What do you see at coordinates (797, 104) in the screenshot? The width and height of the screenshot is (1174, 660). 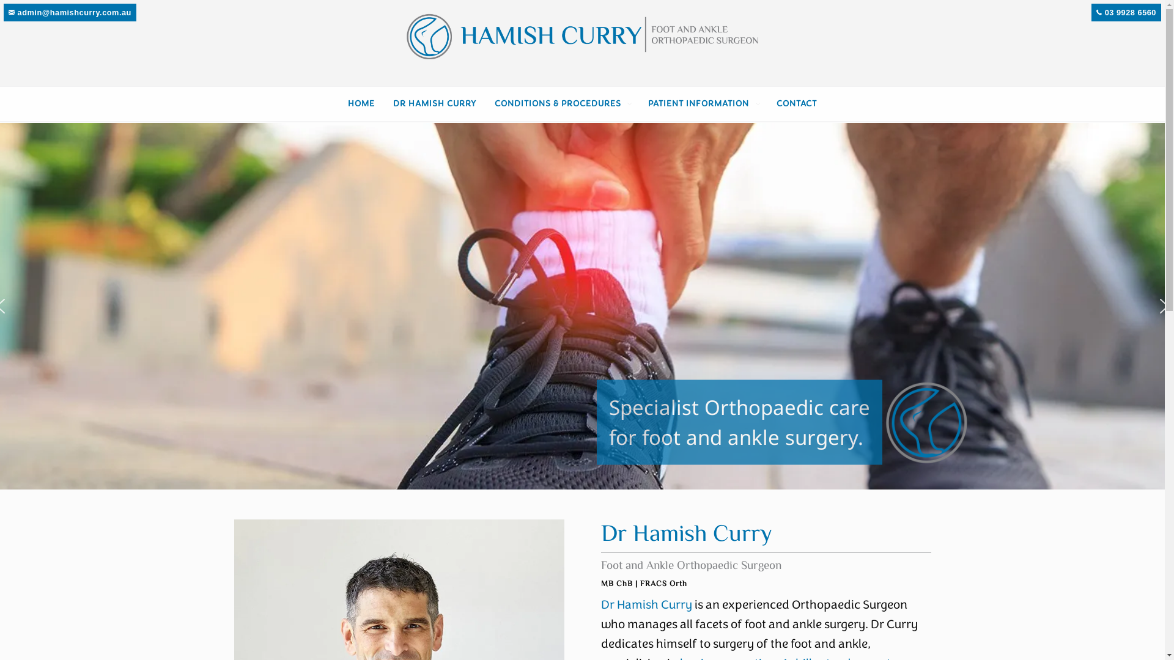 I see `CONTACT` at bounding box center [797, 104].